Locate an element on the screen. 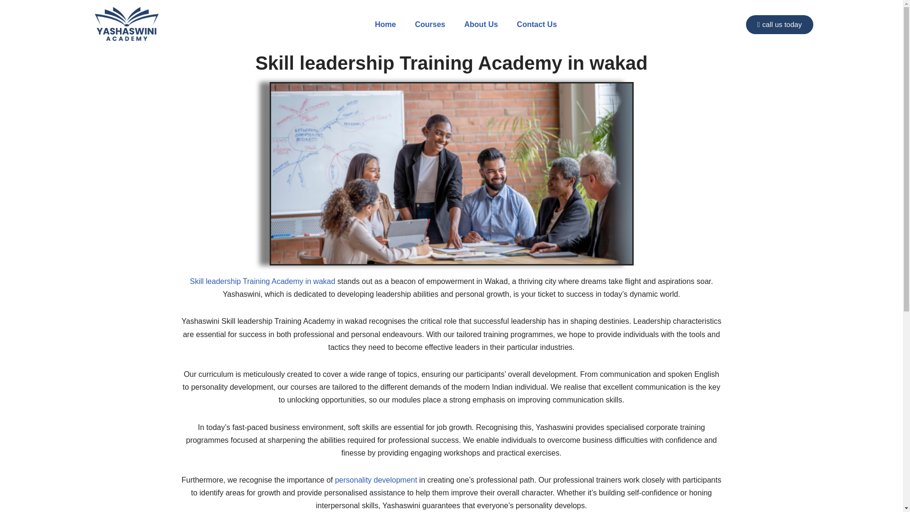 This screenshot has width=910, height=512. personality development is located at coordinates (377, 480).